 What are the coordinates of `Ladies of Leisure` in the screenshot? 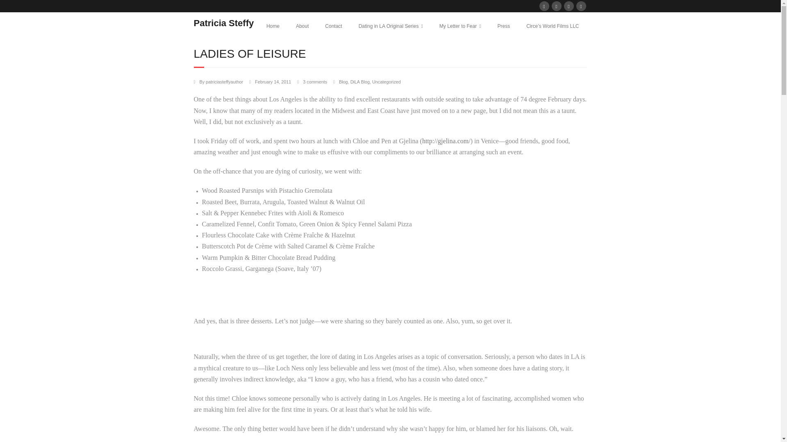 It's located at (273, 82).